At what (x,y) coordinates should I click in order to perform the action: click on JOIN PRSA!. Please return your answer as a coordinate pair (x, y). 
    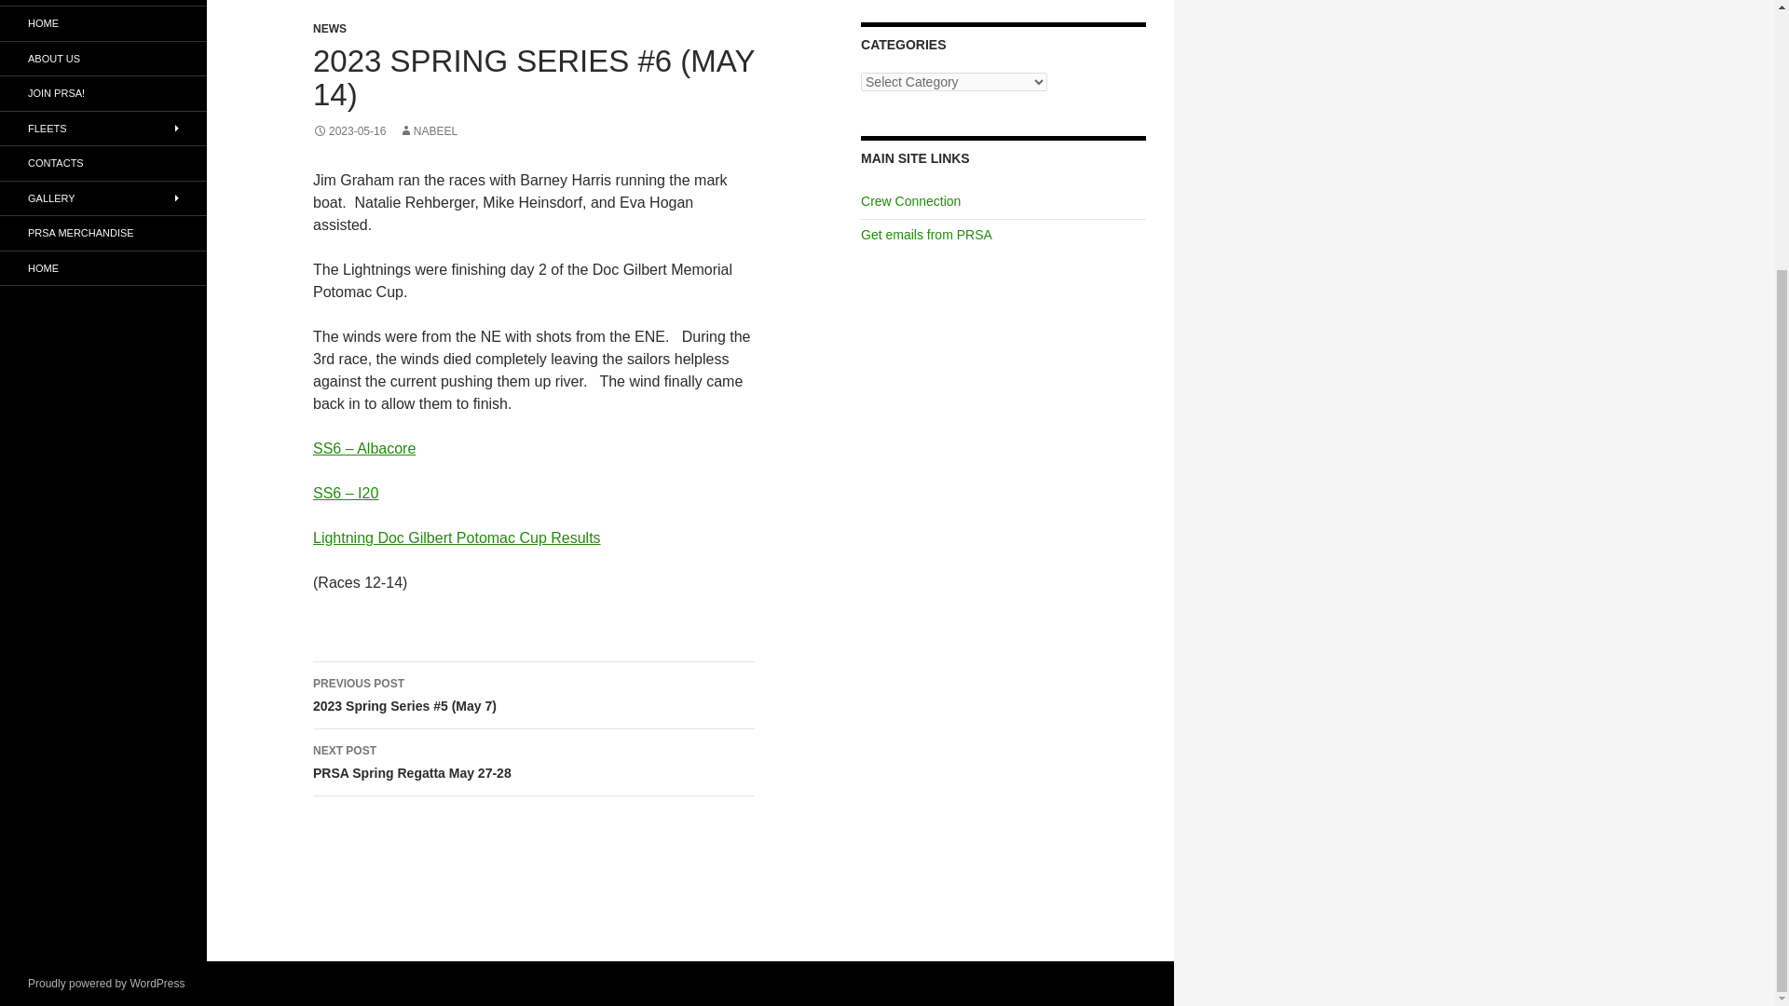
    Looking at the image, I should click on (103, 93).